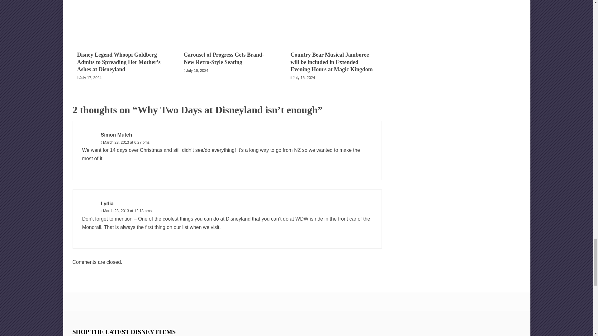 This screenshot has height=336, width=598. What do you see at coordinates (227, 22) in the screenshot?
I see `Carousel of Progress Gets Brand-New Retro-Style Seating` at bounding box center [227, 22].